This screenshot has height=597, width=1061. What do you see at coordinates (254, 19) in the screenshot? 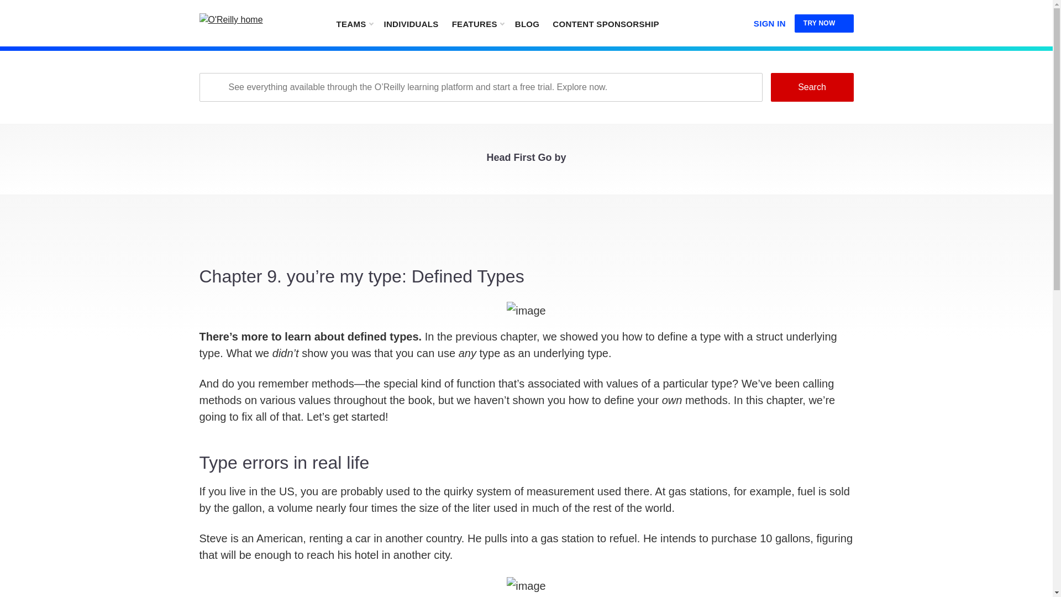
I see `home page` at bounding box center [254, 19].